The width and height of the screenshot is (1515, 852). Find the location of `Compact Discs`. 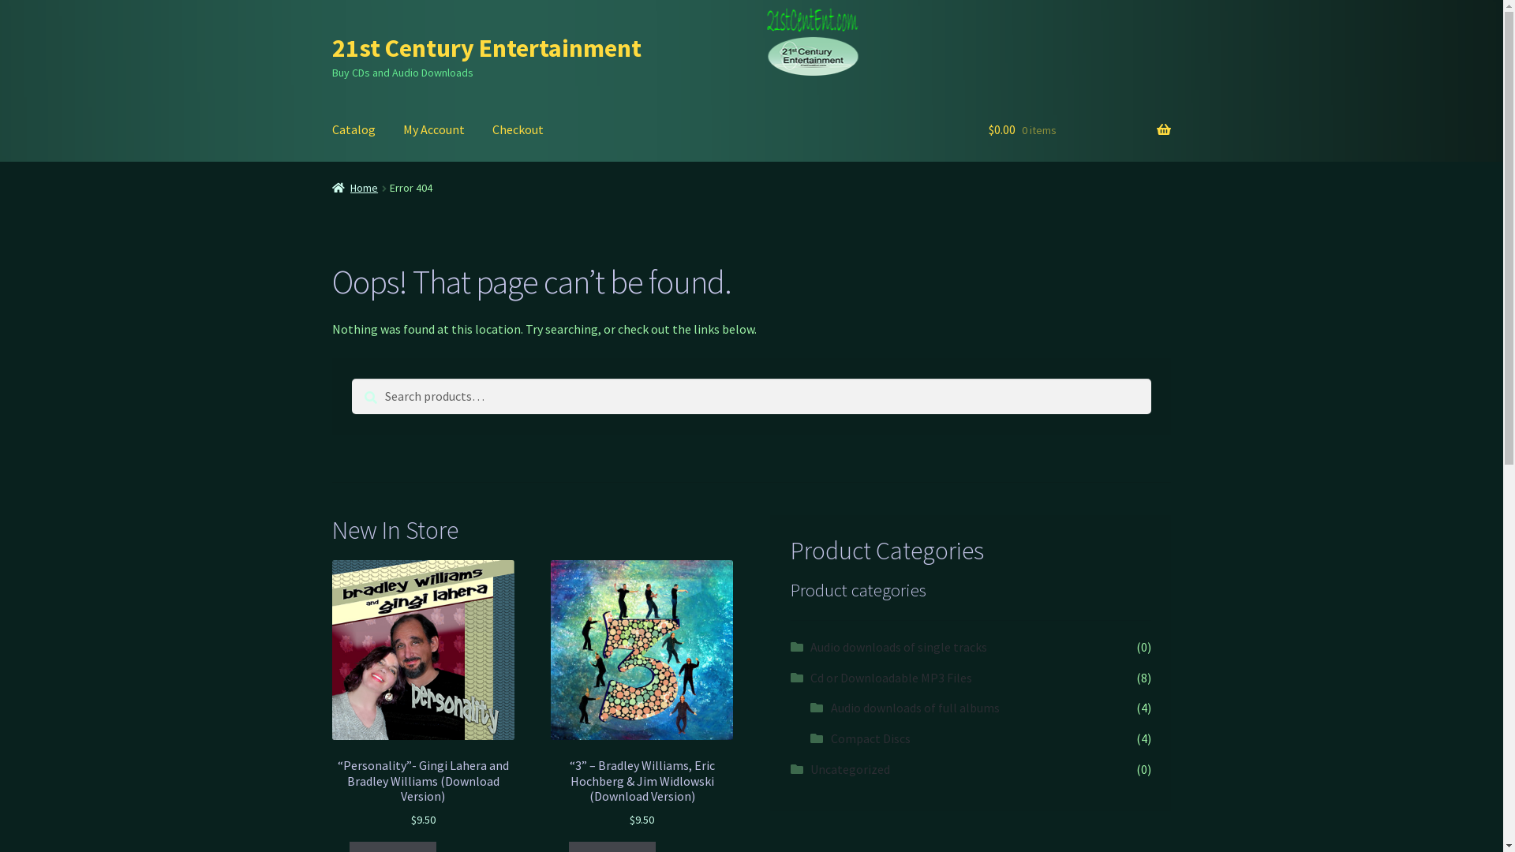

Compact Discs is located at coordinates (871, 738).